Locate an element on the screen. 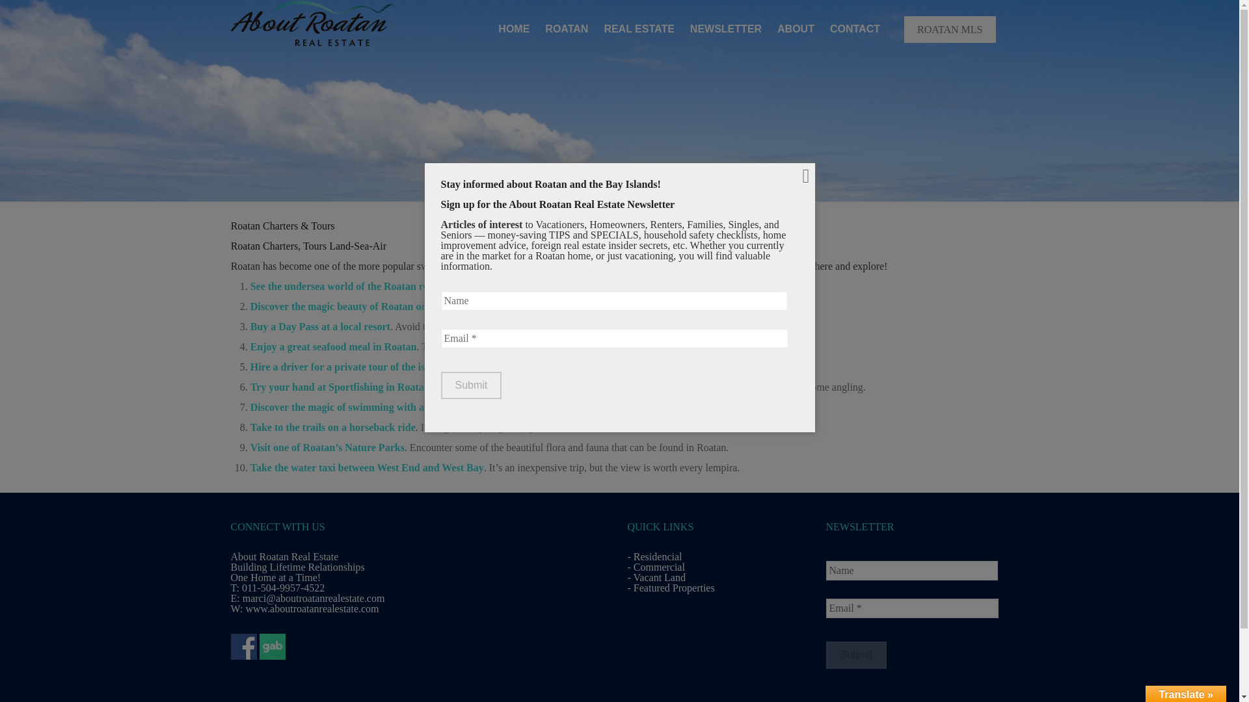 Image resolution: width=1249 pixels, height=702 pixels. Discover the magic of swimming with a dolphin is located at coordinates (355, 407).